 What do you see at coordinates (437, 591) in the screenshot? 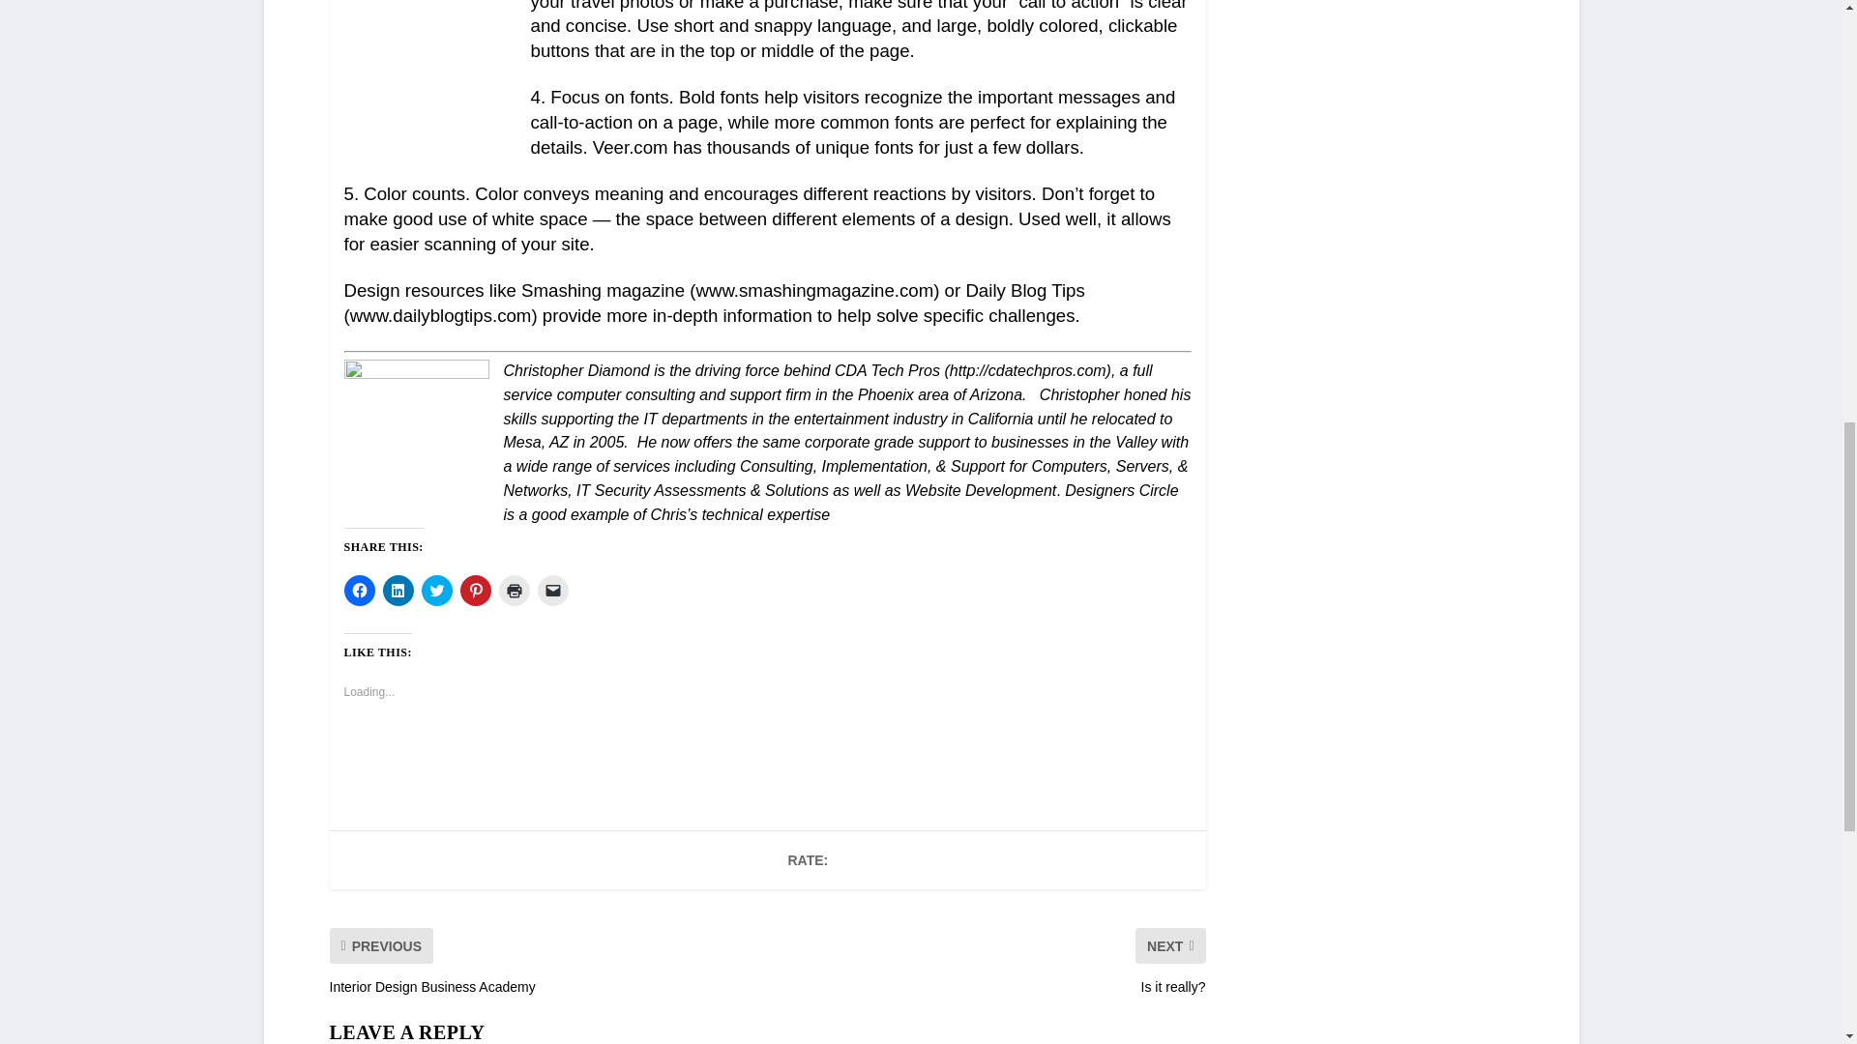
I see `Click to share on Twitter` at bounding box center [437, 591].